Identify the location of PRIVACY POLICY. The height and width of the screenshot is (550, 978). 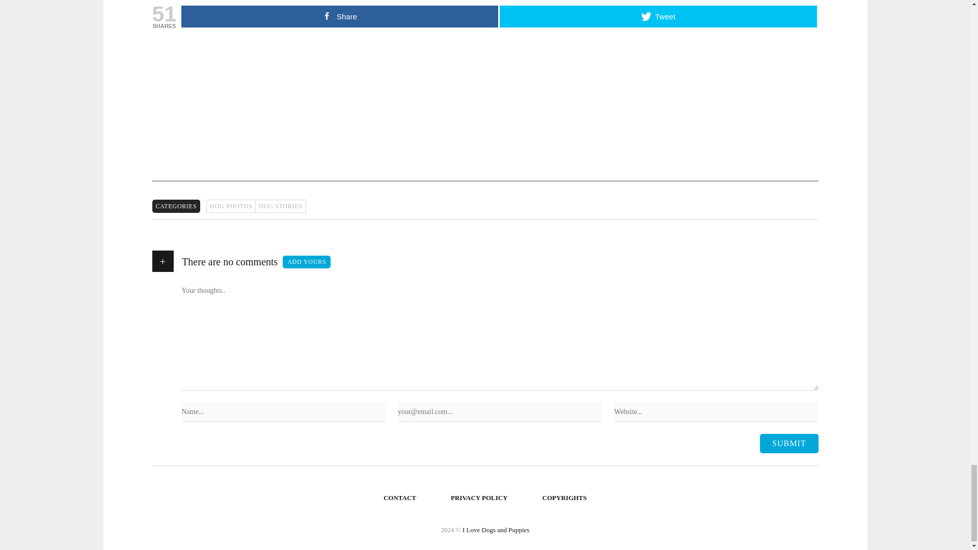
(479, 498).